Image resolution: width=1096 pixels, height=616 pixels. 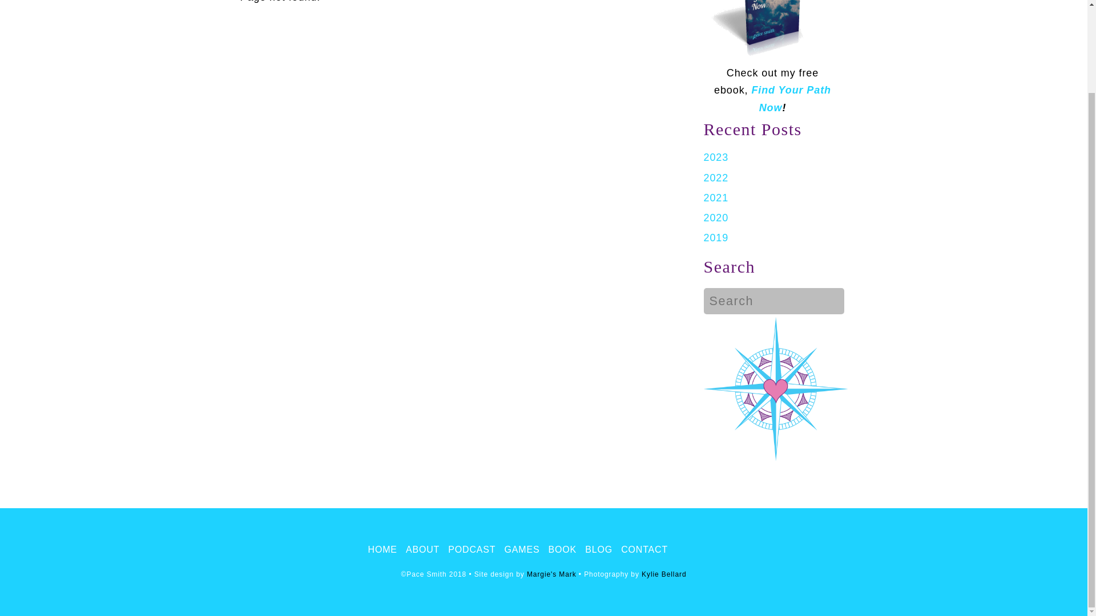 What do you see at coordinates (551, 574) in the screenshot?
I see `Margie's Mark` at bounding box center [551, 574].